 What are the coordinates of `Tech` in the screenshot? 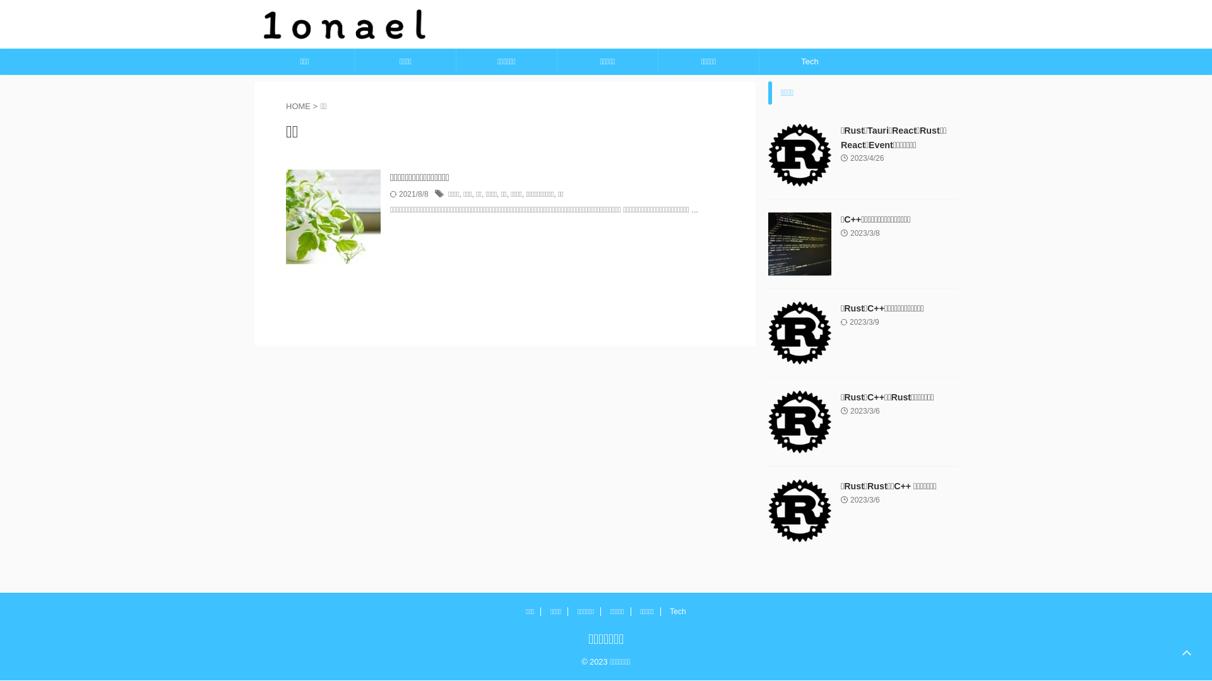 It's located at (678, 612).